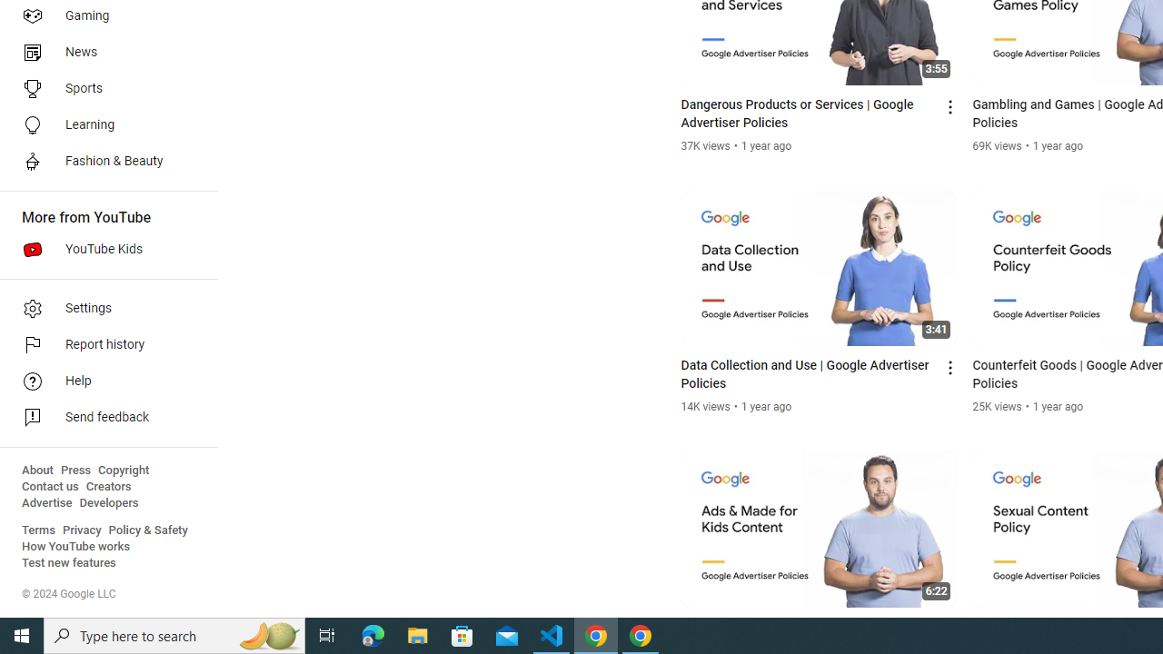  What do you see at coordinates (104, 309) in the screenshot?
I see `Settings` at bounding box center [104, 309].